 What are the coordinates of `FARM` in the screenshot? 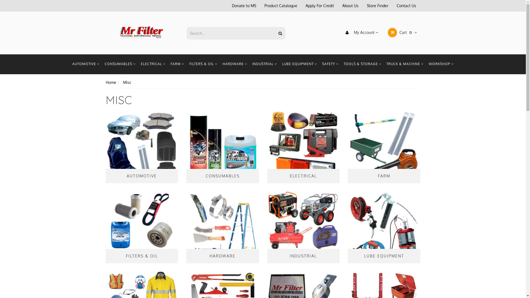 It's located at (384, 147).